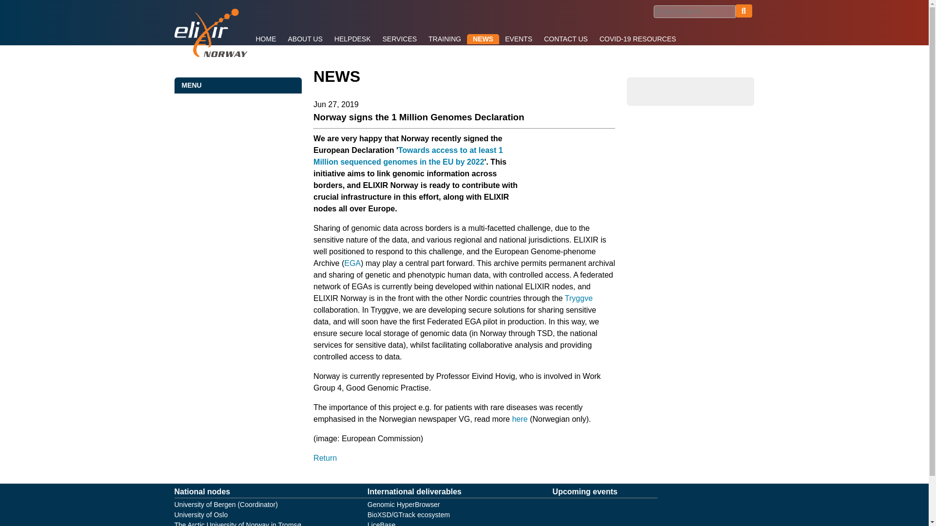 This screenshot has height=526, width=936. I want to click on EVENTS, so click(519, 39).